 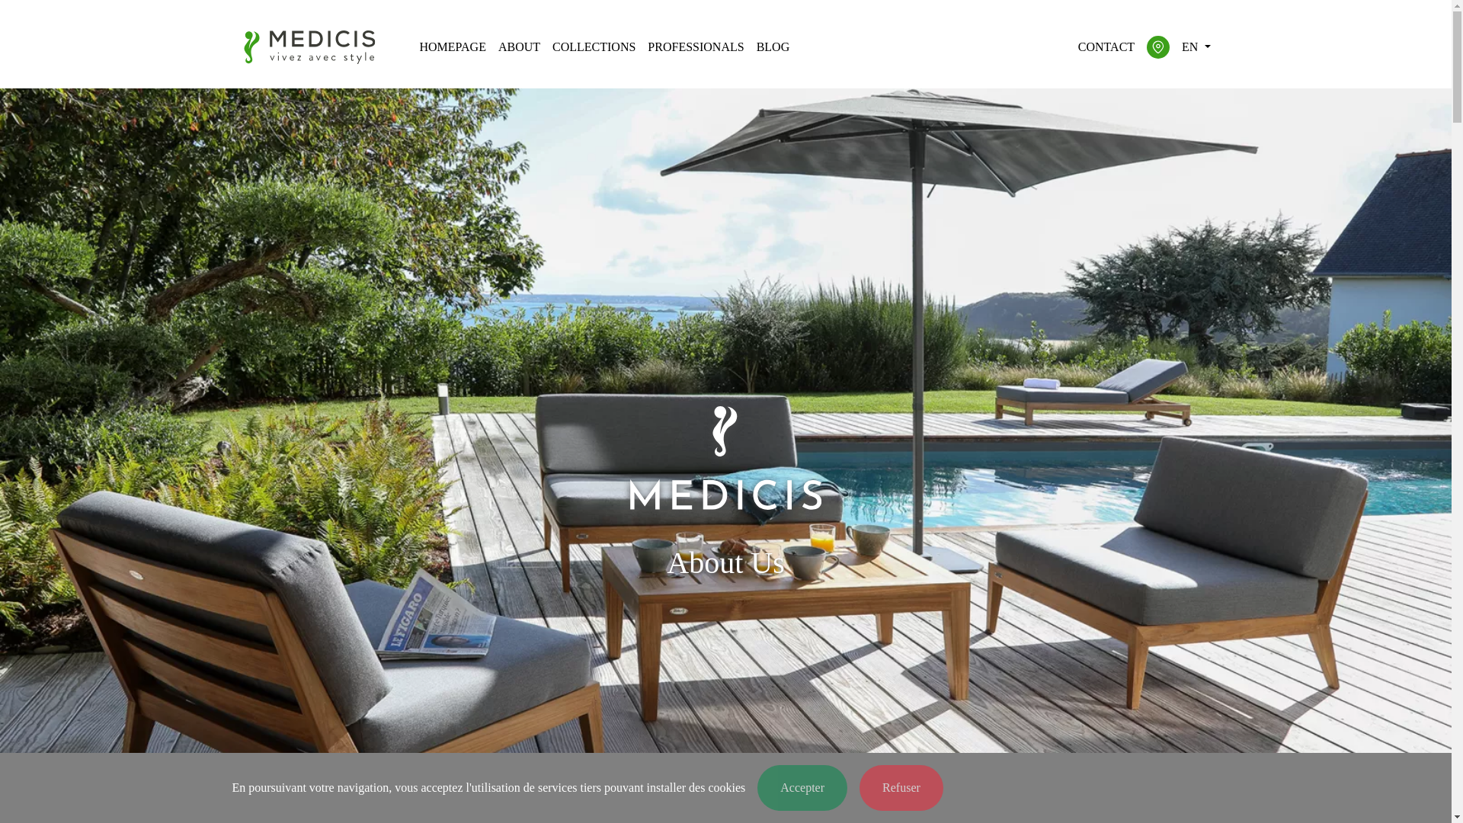 I want to click on Blog, so click(x=773, y=47).